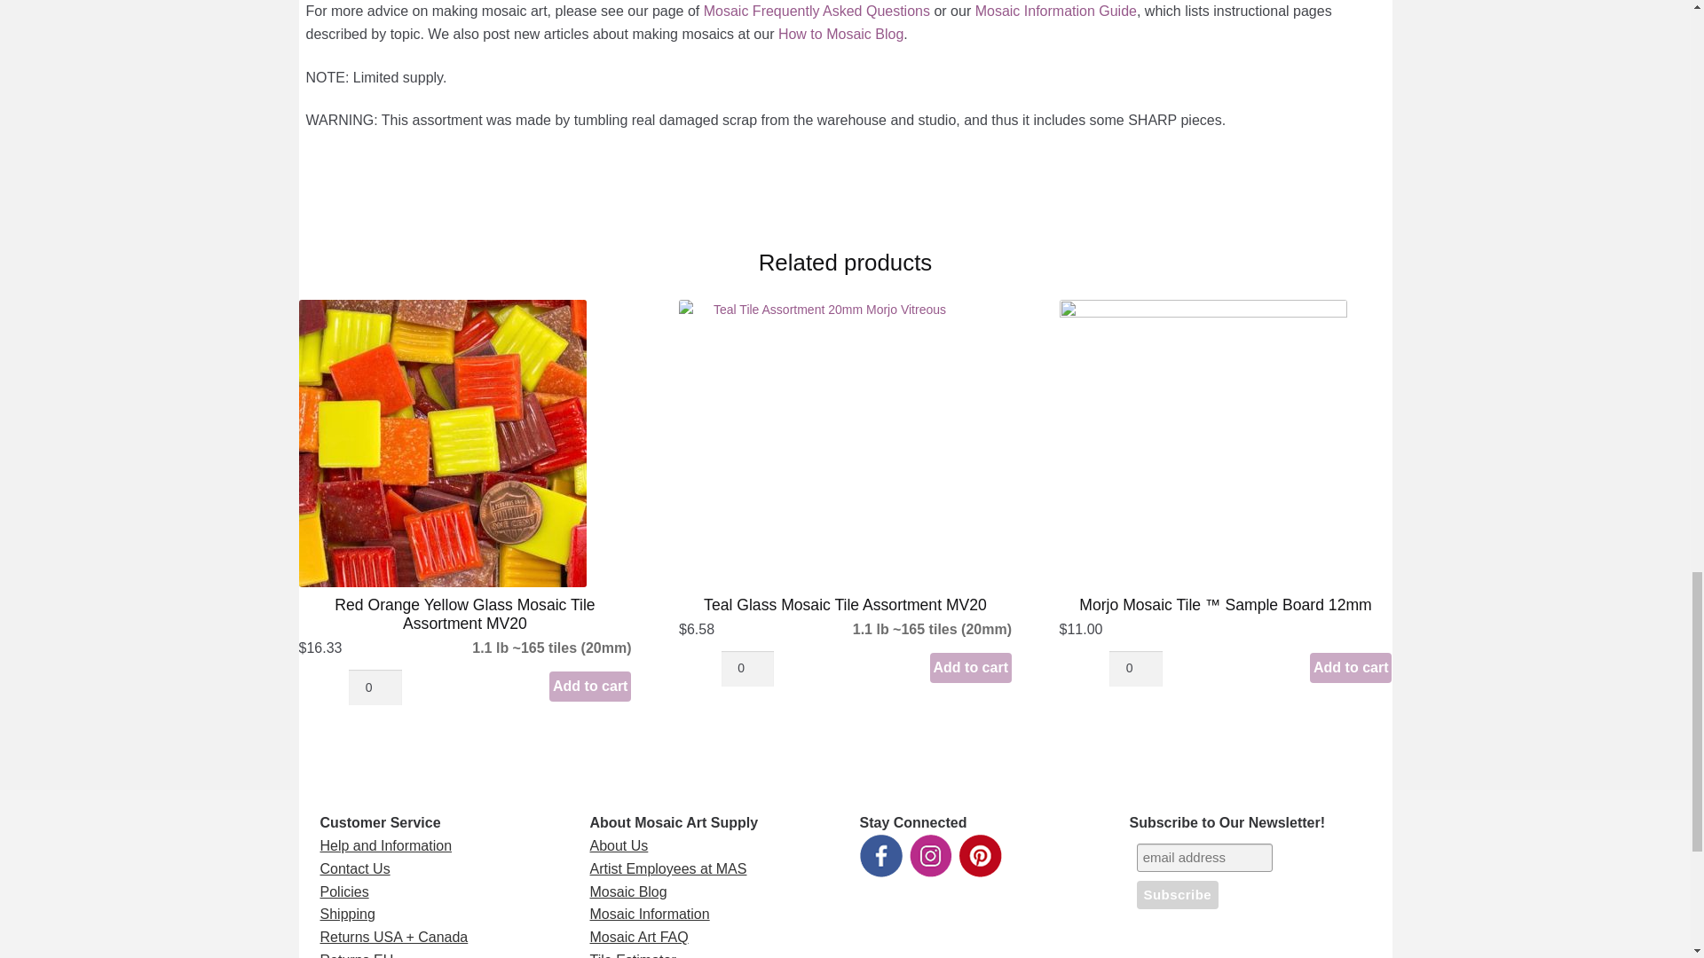 This screenshot has width=1704, height=958. I want to click on Subscribe, so click(1177, 894).